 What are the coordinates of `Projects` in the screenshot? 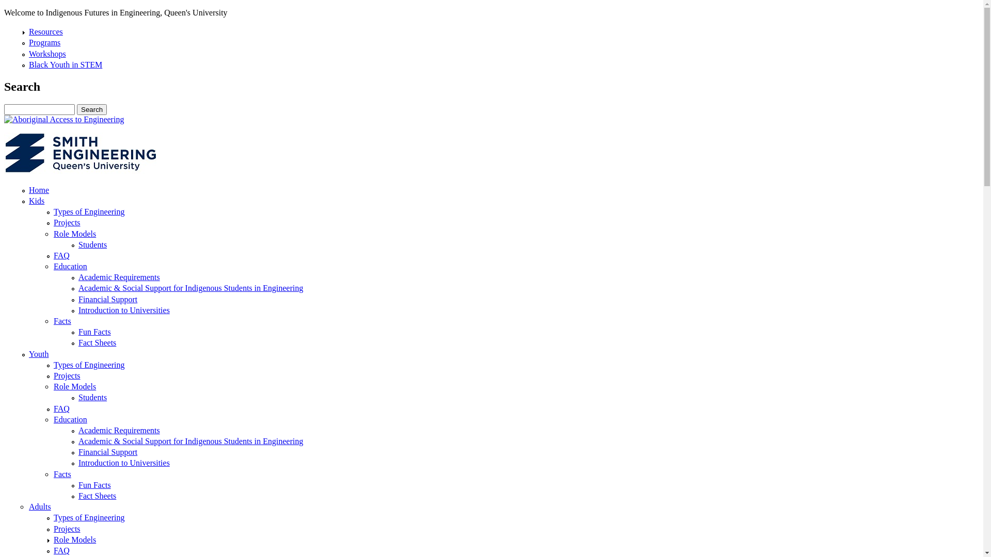 It's located at (67, 223).